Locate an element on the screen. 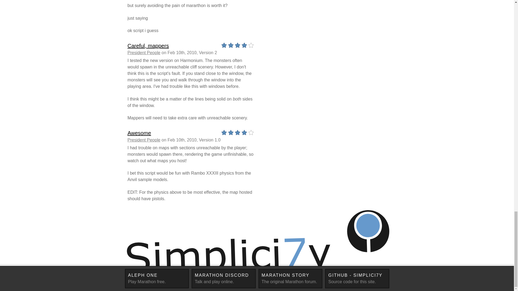 This screenshot has height=291, width=518. Careful, mappers is located at coordinates (224, 279).